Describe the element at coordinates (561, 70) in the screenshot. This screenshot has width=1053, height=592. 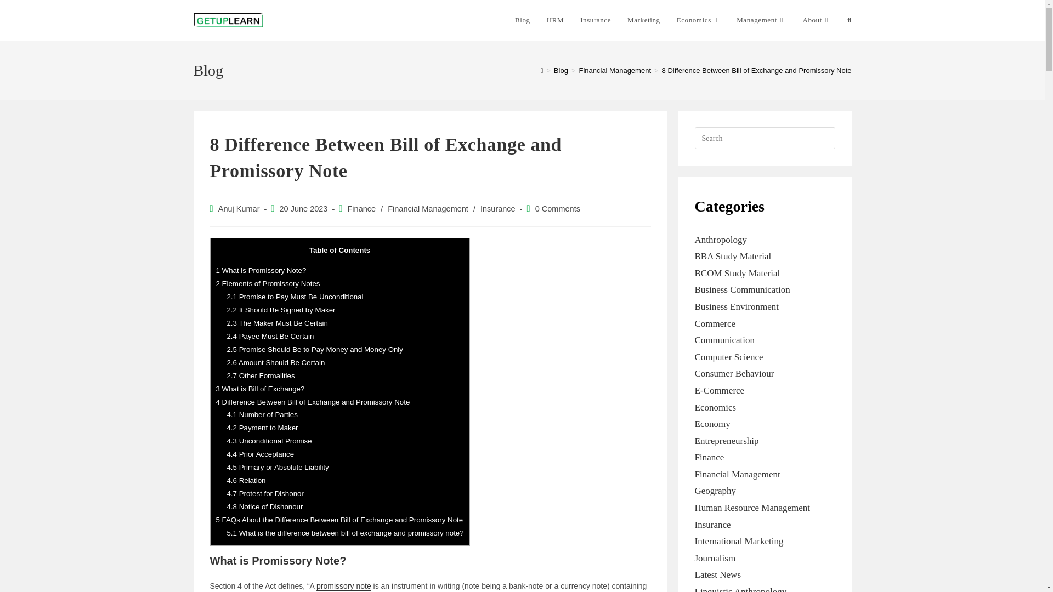
I see `Blog` at that location.